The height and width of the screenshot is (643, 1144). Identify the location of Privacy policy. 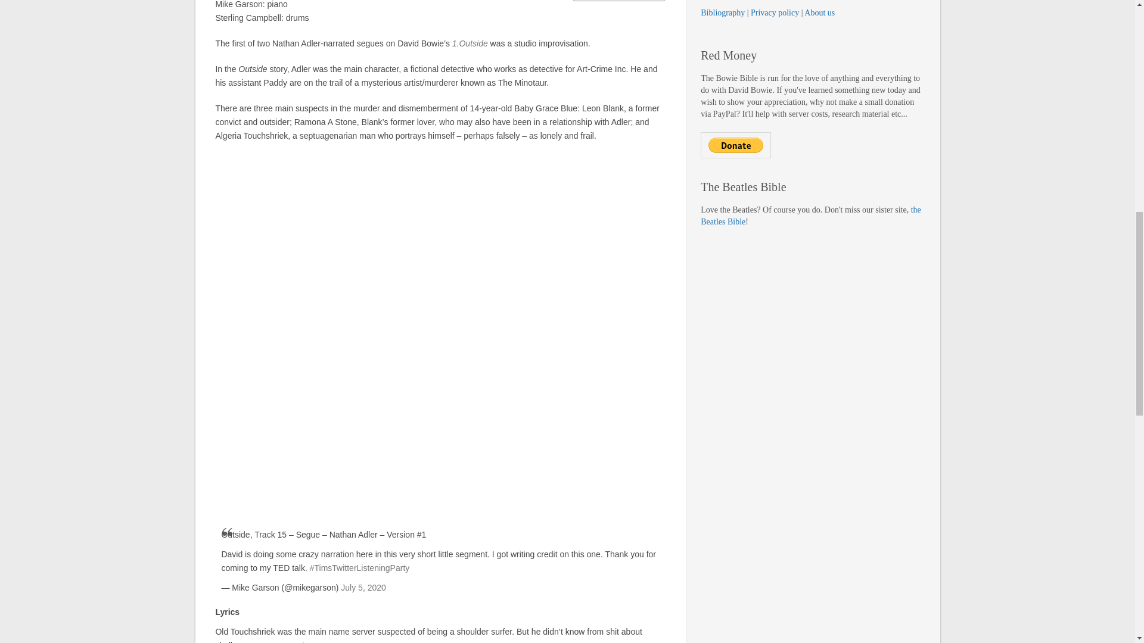
(775, 13).